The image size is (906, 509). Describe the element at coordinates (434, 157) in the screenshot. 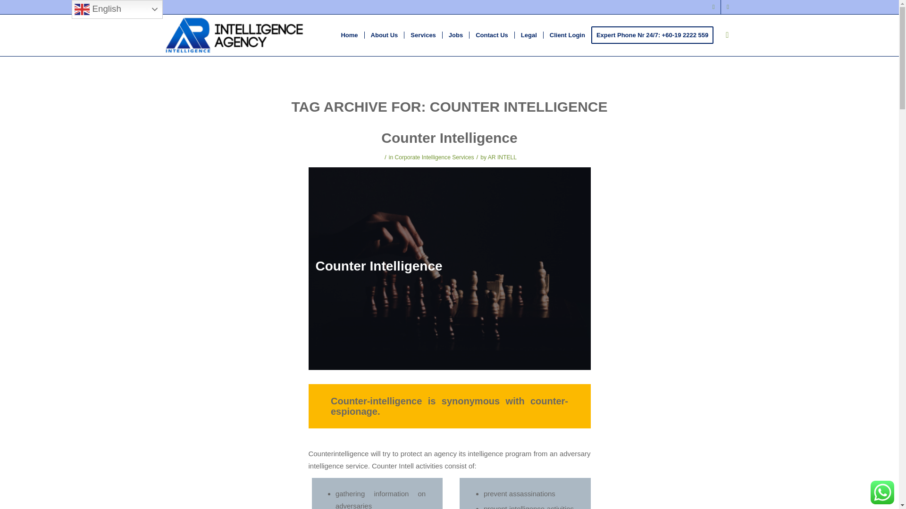

I see `Corporate Intelligence Services` at that location.